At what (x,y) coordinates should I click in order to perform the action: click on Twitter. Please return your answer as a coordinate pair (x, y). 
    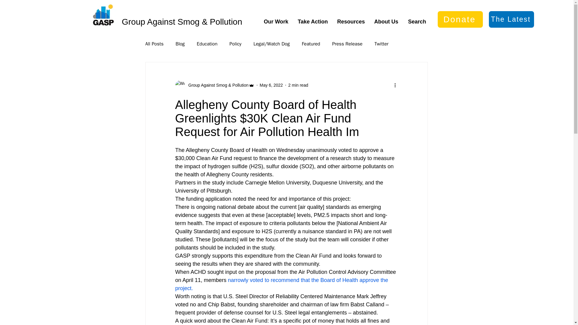
    Looking at the image, I should click on (381, 44).